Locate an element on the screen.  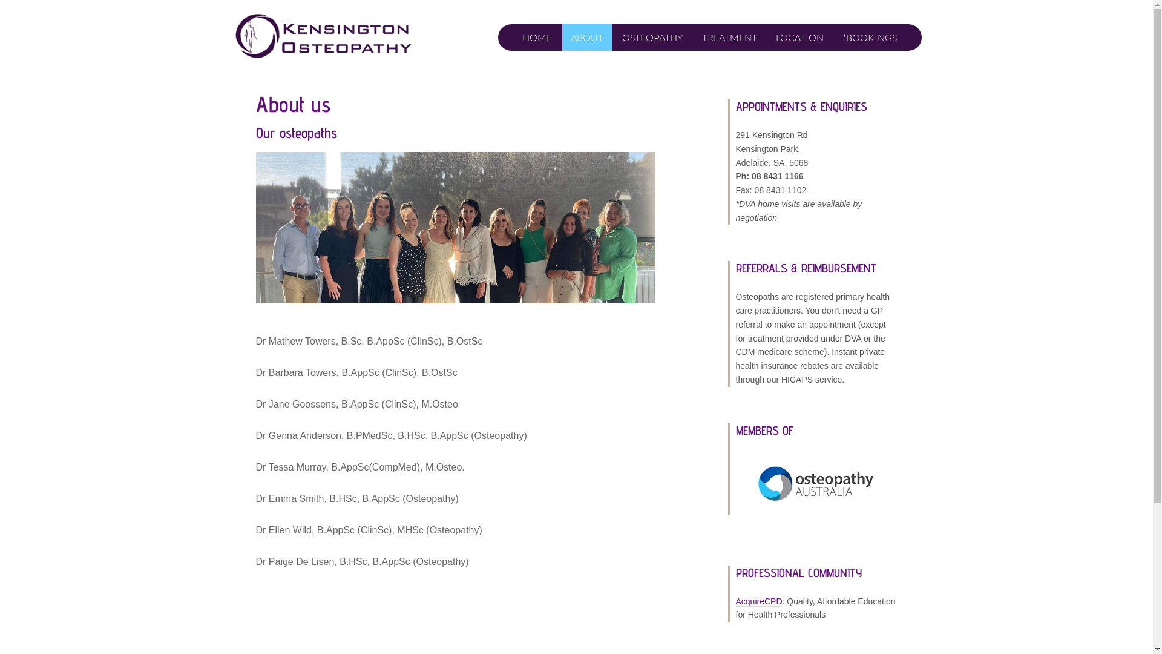
KENSINGTON OSTEOPATHY | ADELAIDE OSTEOPATHS is located at coordinates (328, 36).